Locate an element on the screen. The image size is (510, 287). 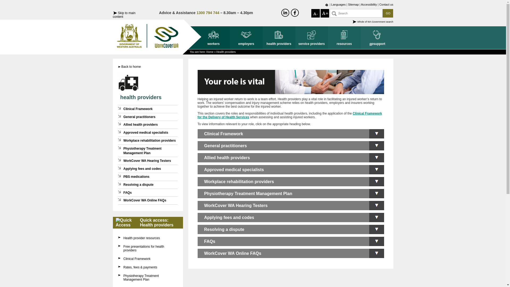
Back to home is located at coordinates (131, 67).